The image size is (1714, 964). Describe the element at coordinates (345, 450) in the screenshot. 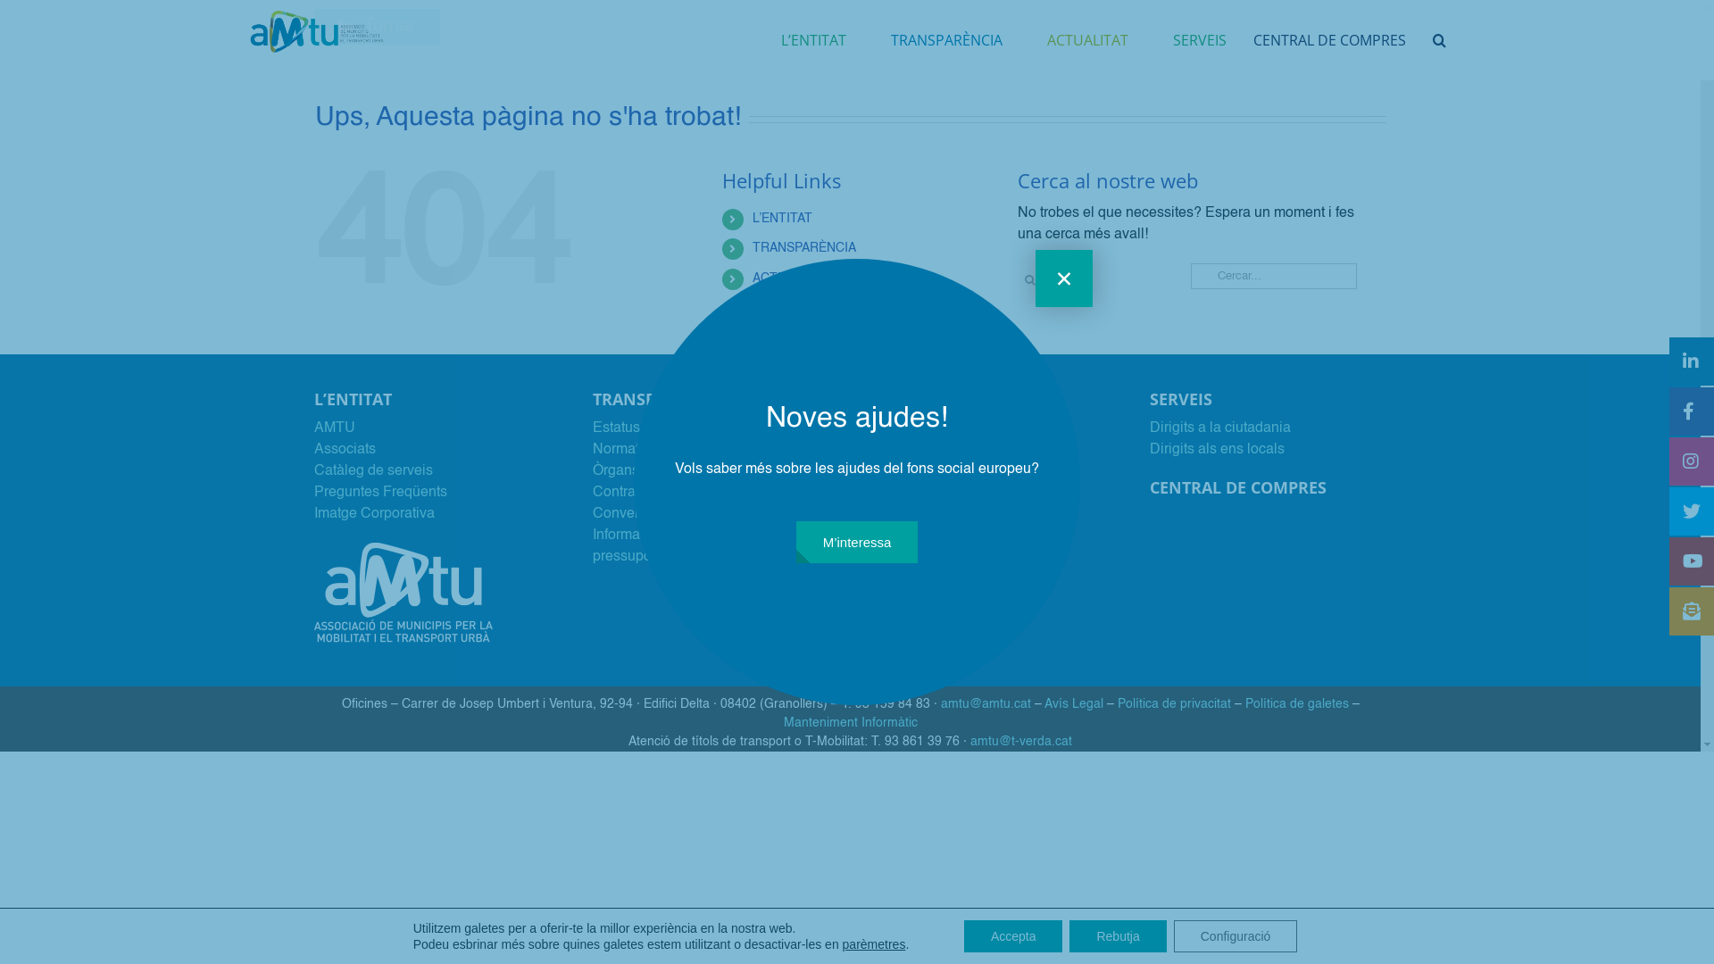

I see `Associats` at that location.